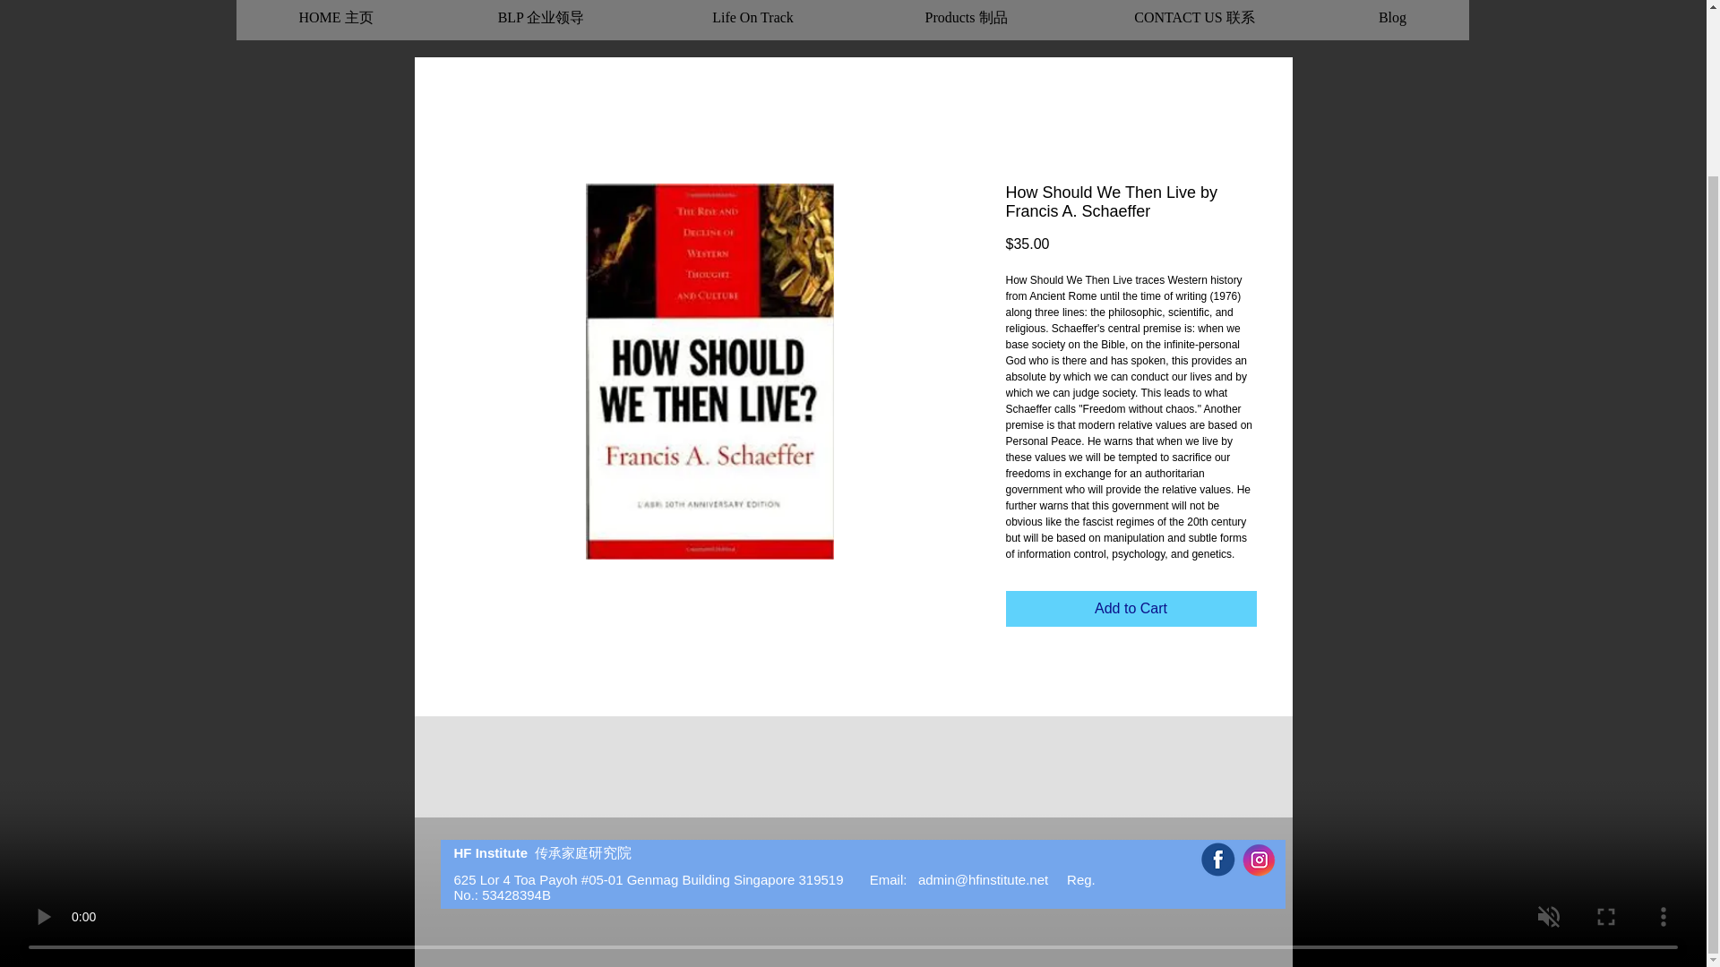 This screenshot has height=967, width=1720. What do you see at coordinates (1130, 608) in the screenshot?
I see `Add to Cart` at bounding box center [1130, 608].